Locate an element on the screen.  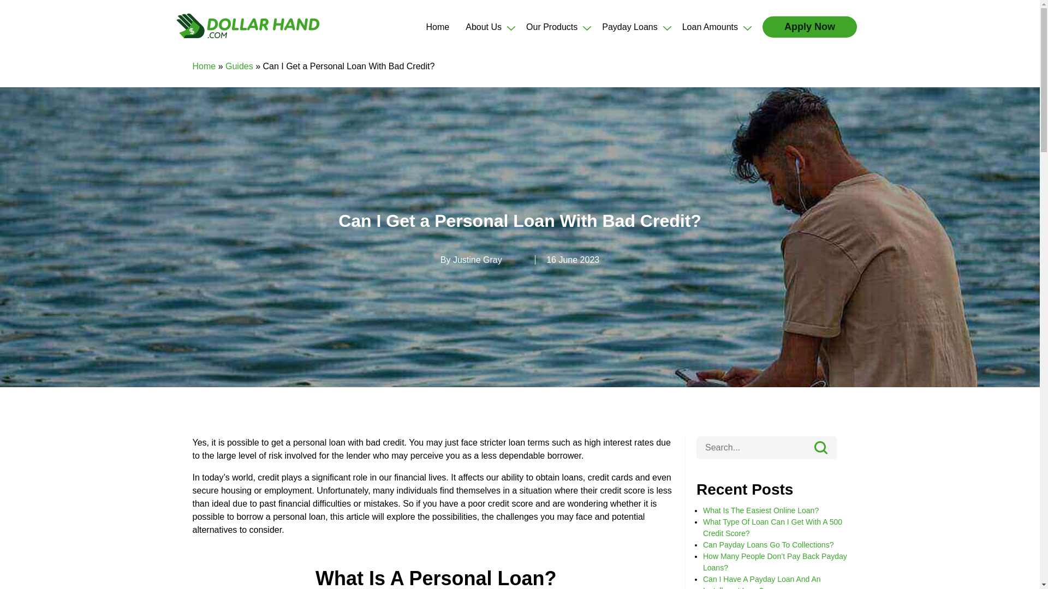
Home is located at coordinates (438, 27).